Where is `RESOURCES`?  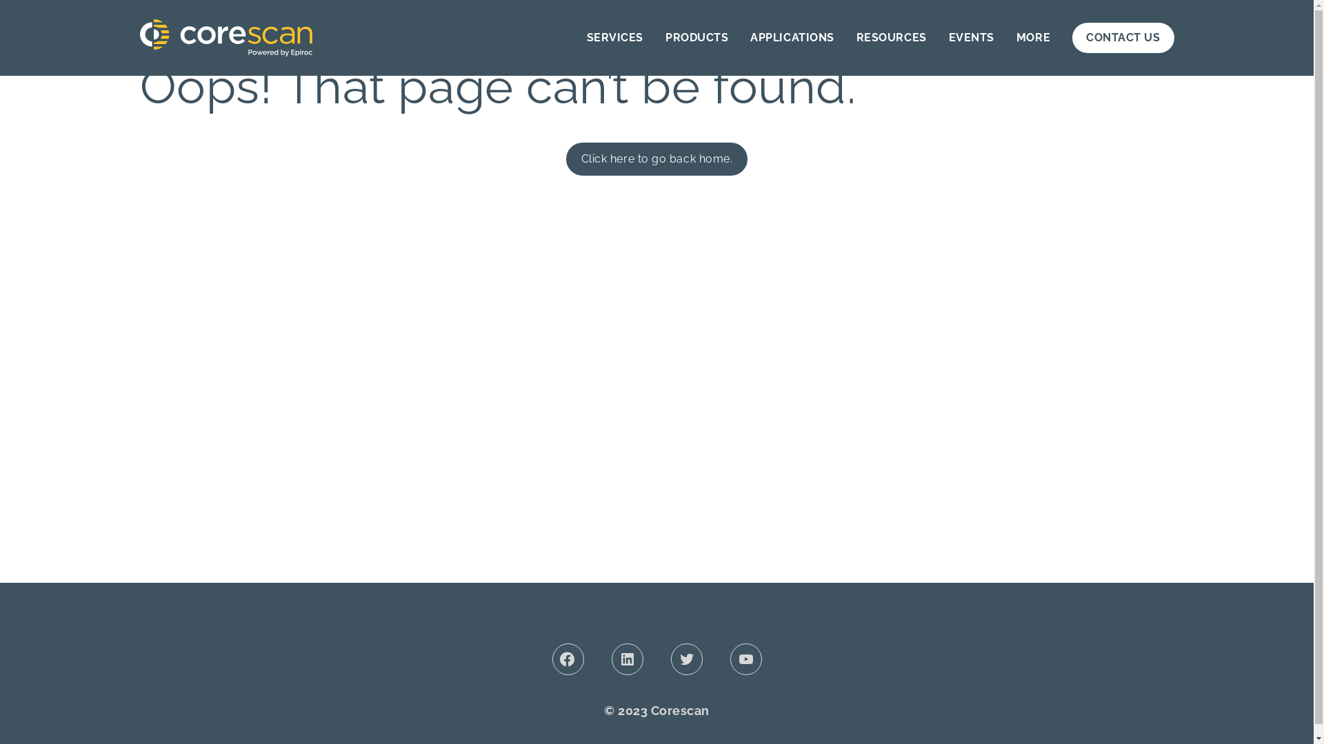 RESOURCES is located at coordinates (892, 38).